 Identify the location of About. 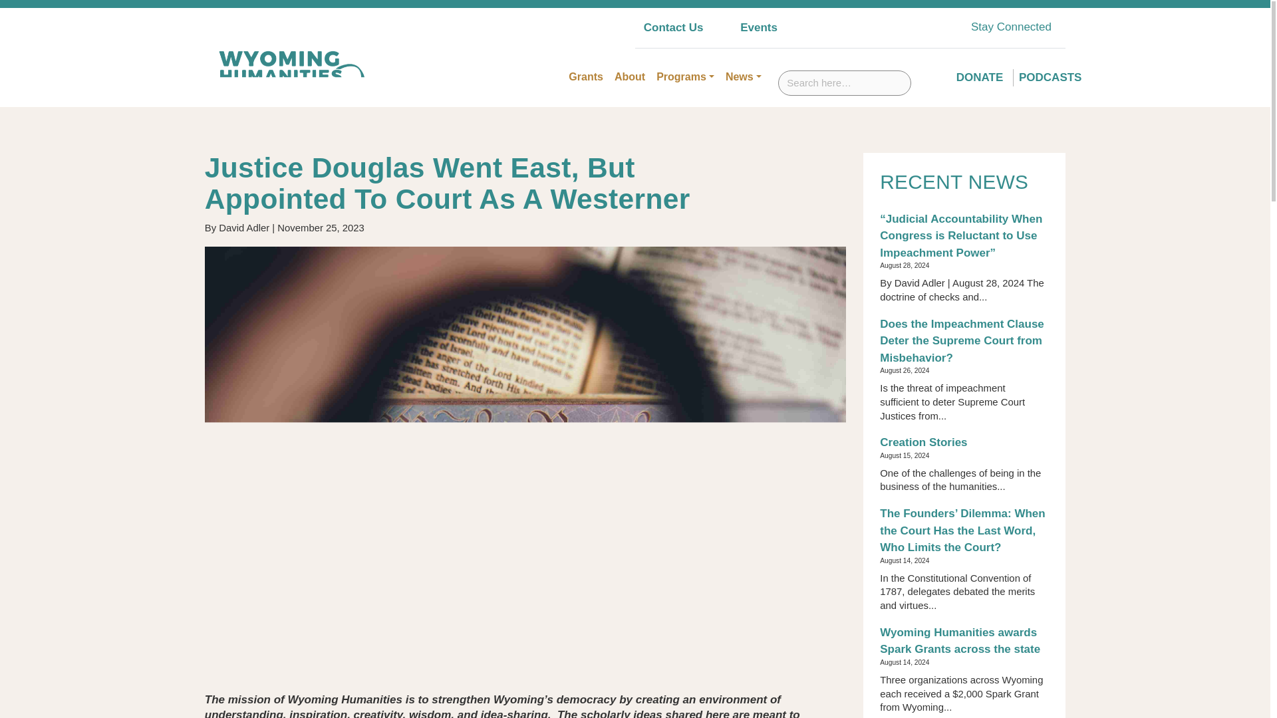
(629, 77).